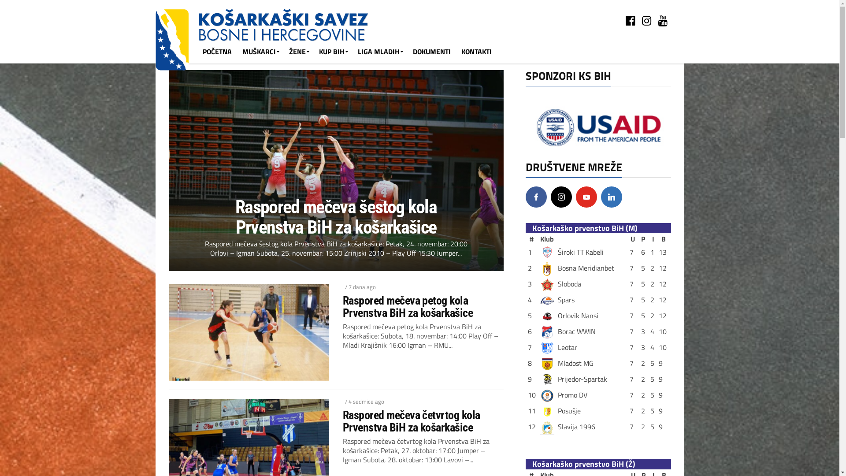 This screenshot has height=476, width=846. Describe the element at coordinates (612, 197) in the screenshot. I see `linkedin` at that location.